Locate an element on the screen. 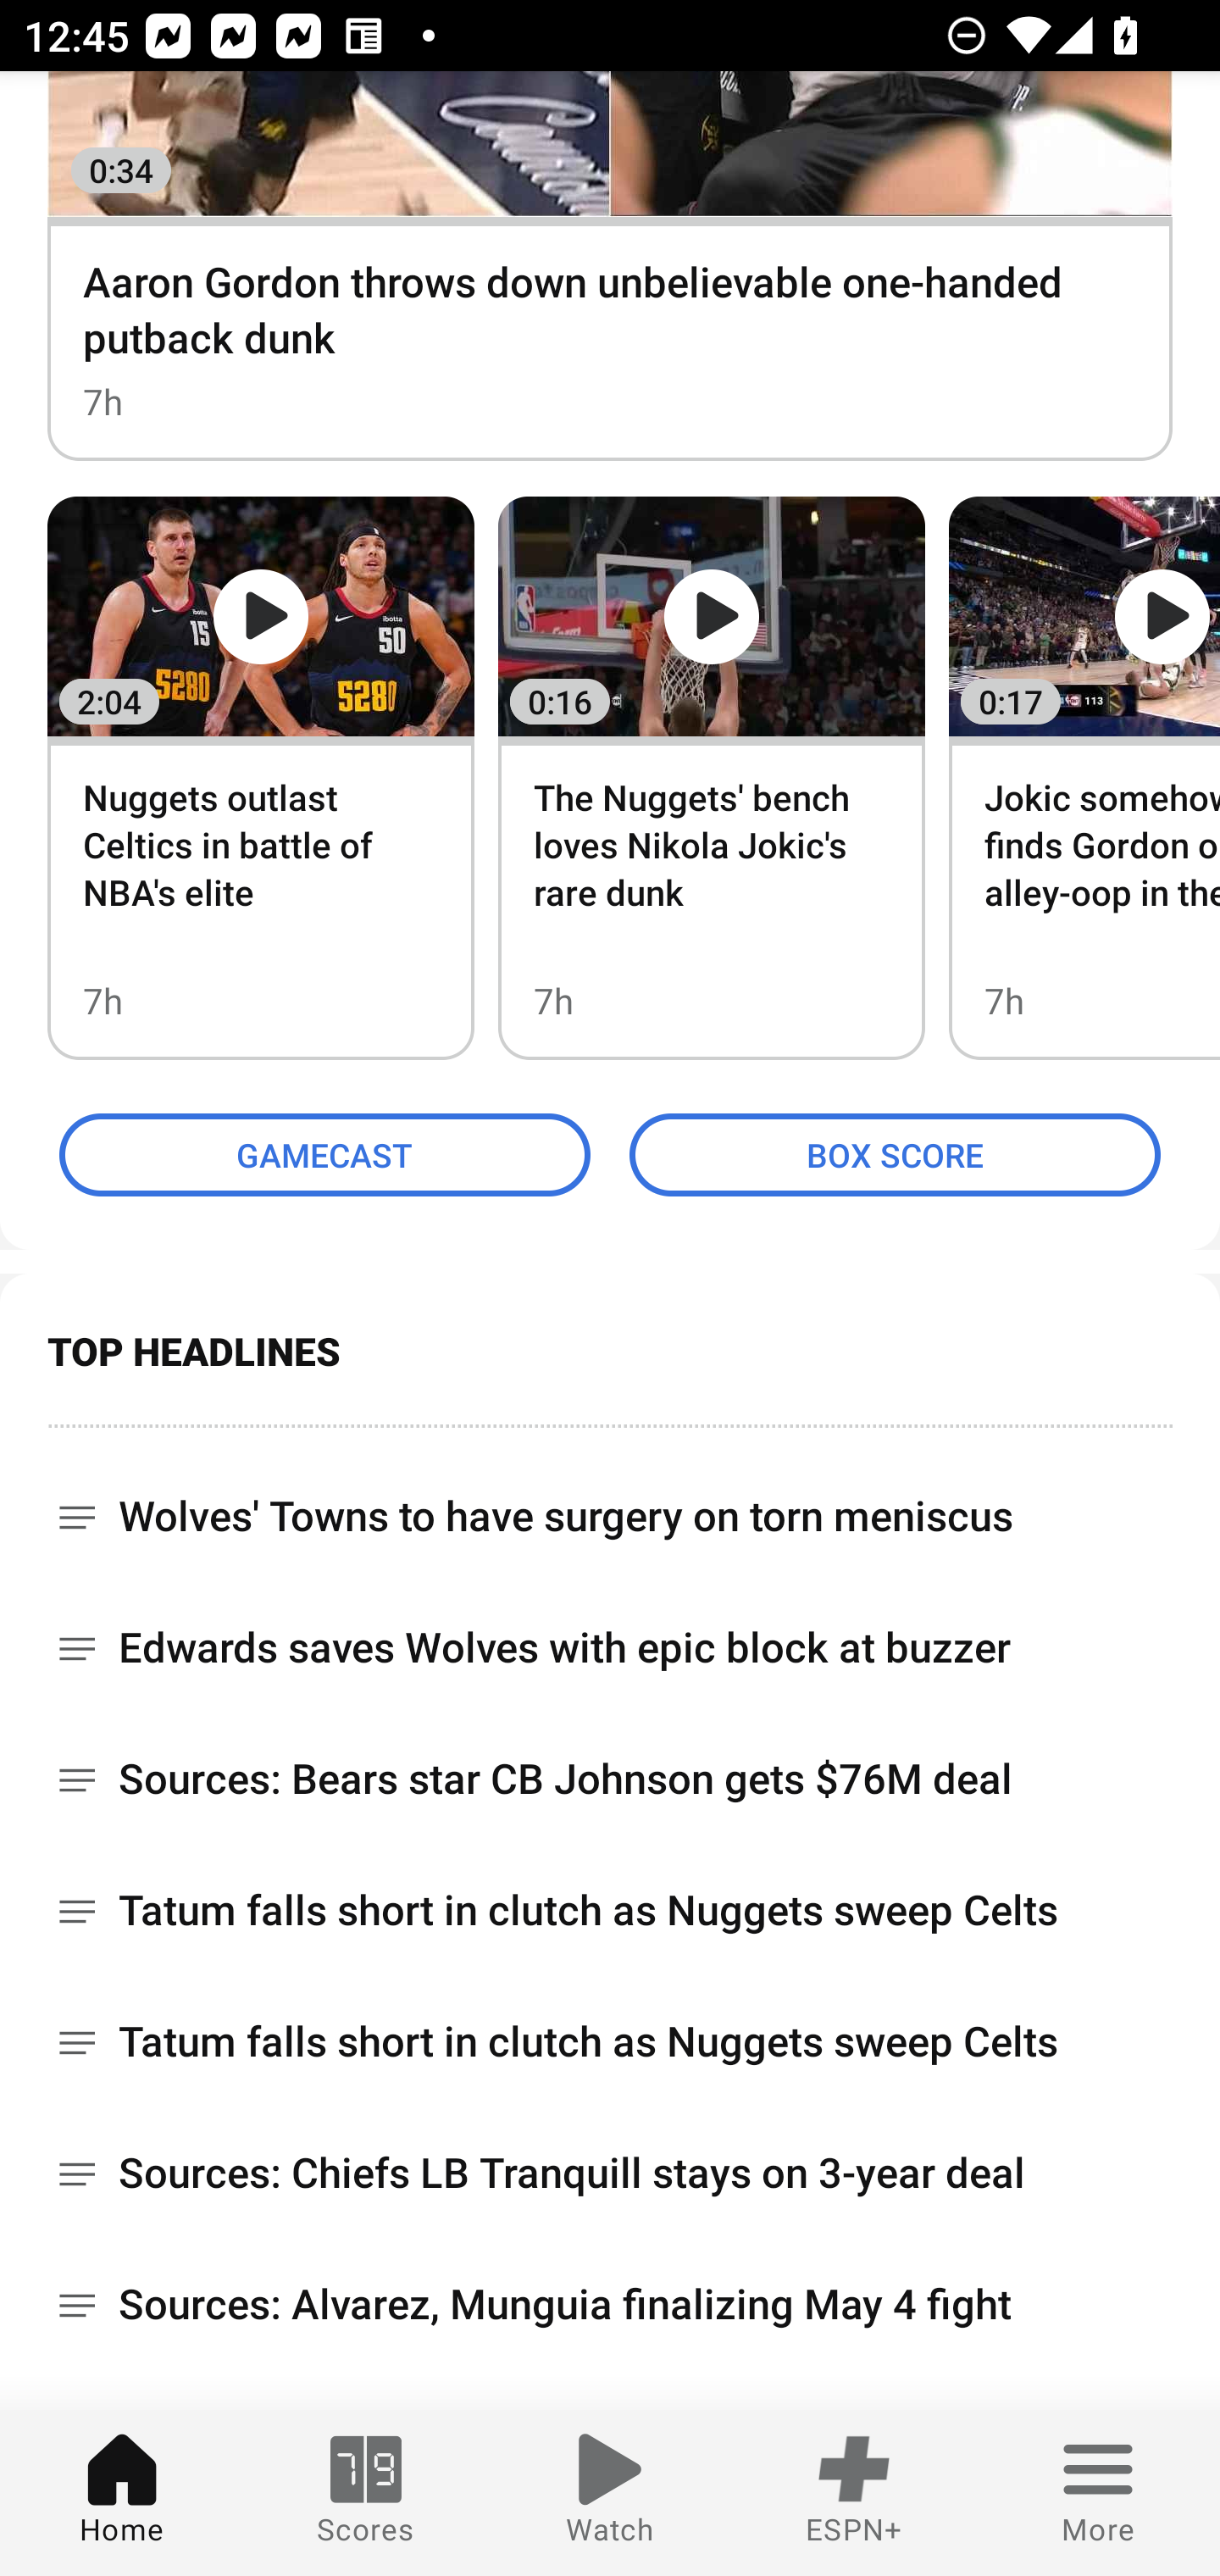  Scores is located at coordinates (366, 2493).